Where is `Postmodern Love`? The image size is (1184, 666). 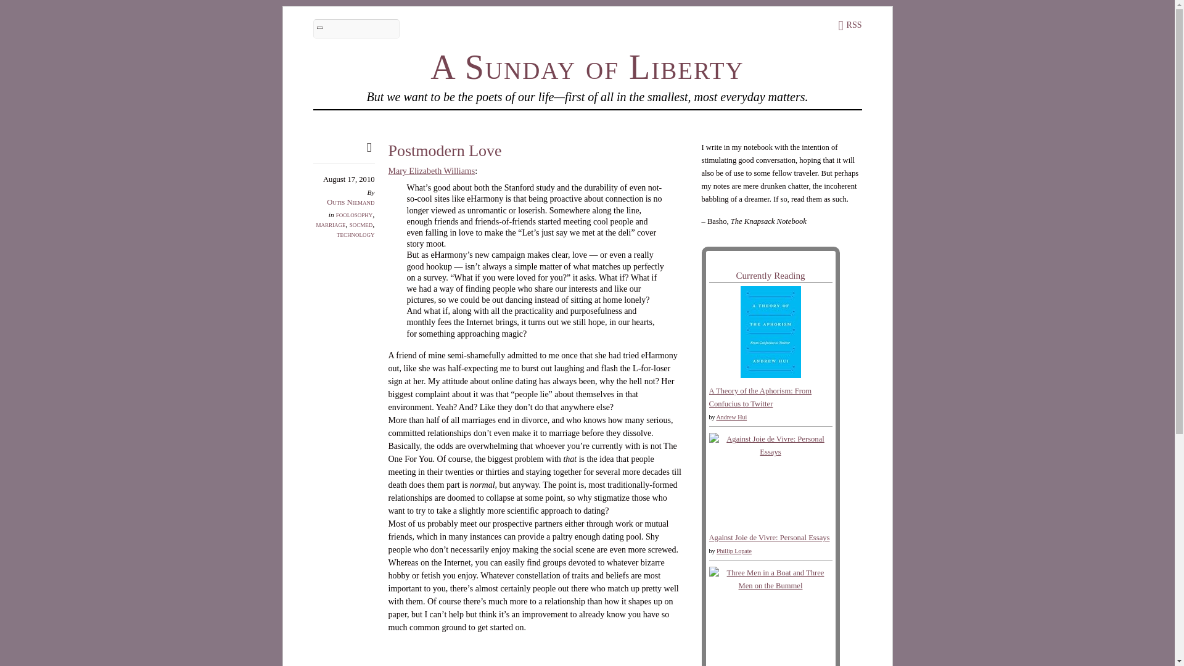
Postmodern Love is located at coordinates (445, 150).